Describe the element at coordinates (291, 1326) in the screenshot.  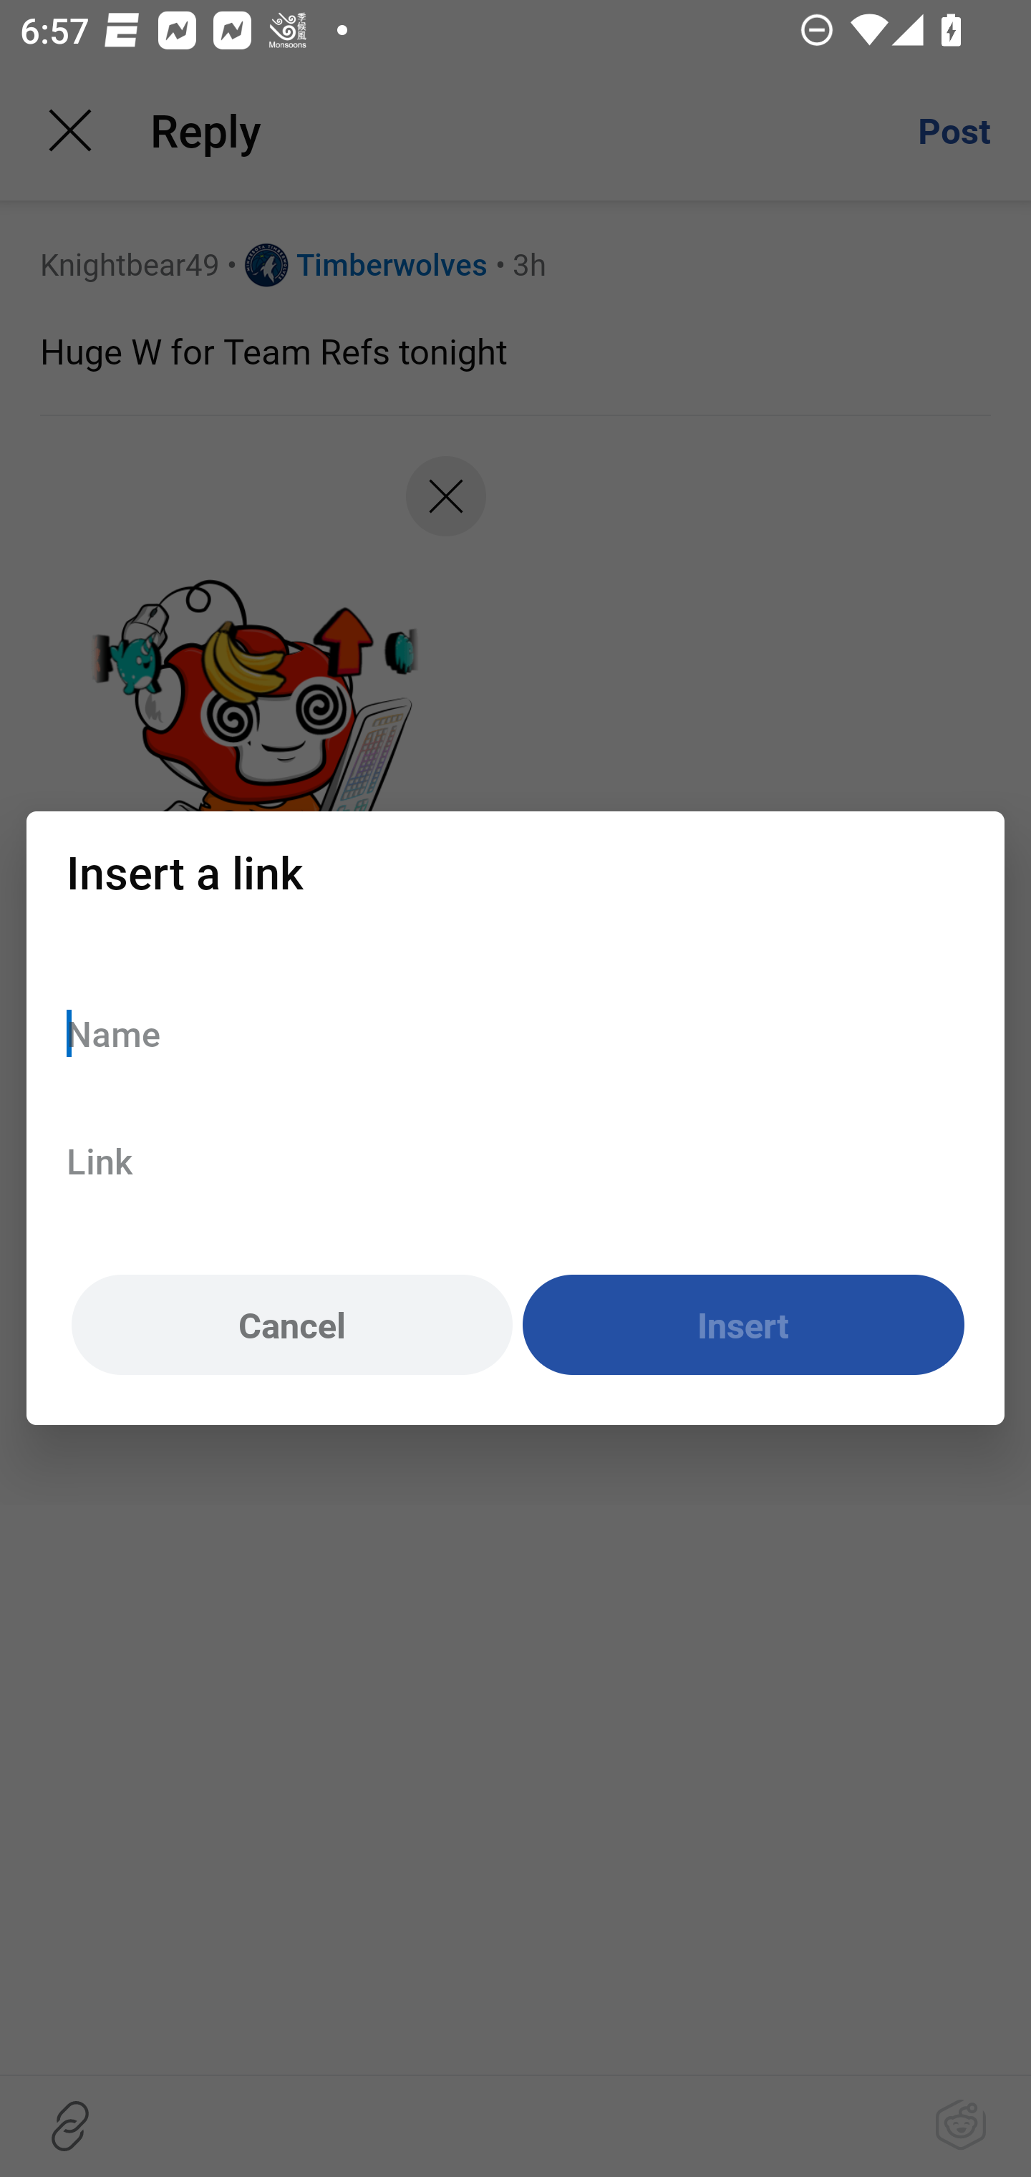
I see `Cancel` at that location.